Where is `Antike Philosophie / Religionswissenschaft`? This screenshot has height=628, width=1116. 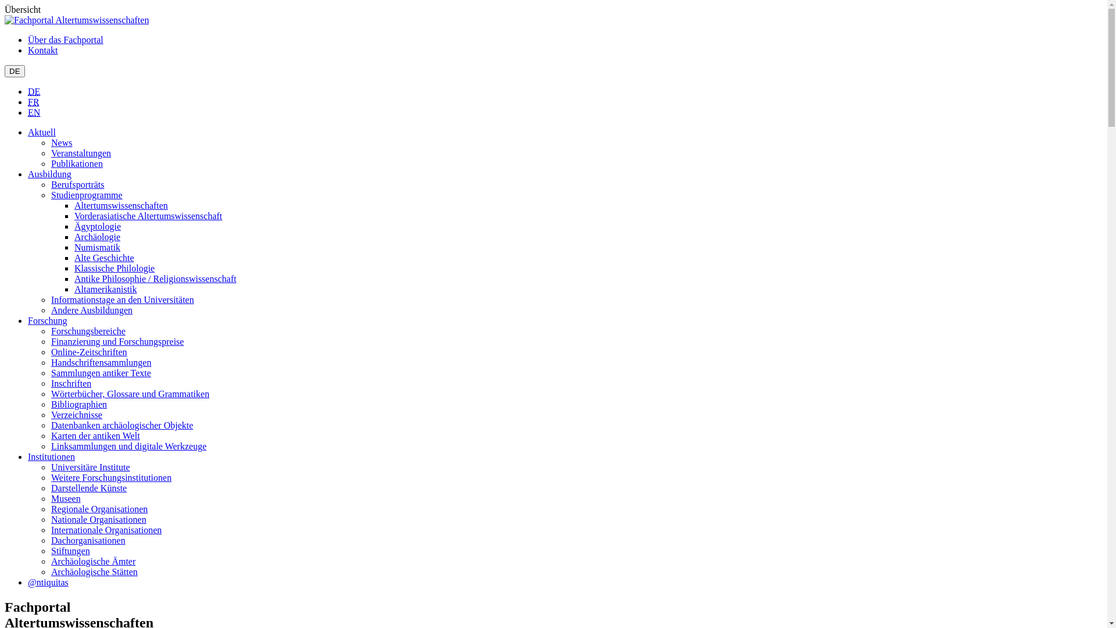 Antike Philosophie / Religionswissenschaft is located at coordinates (156, 279).